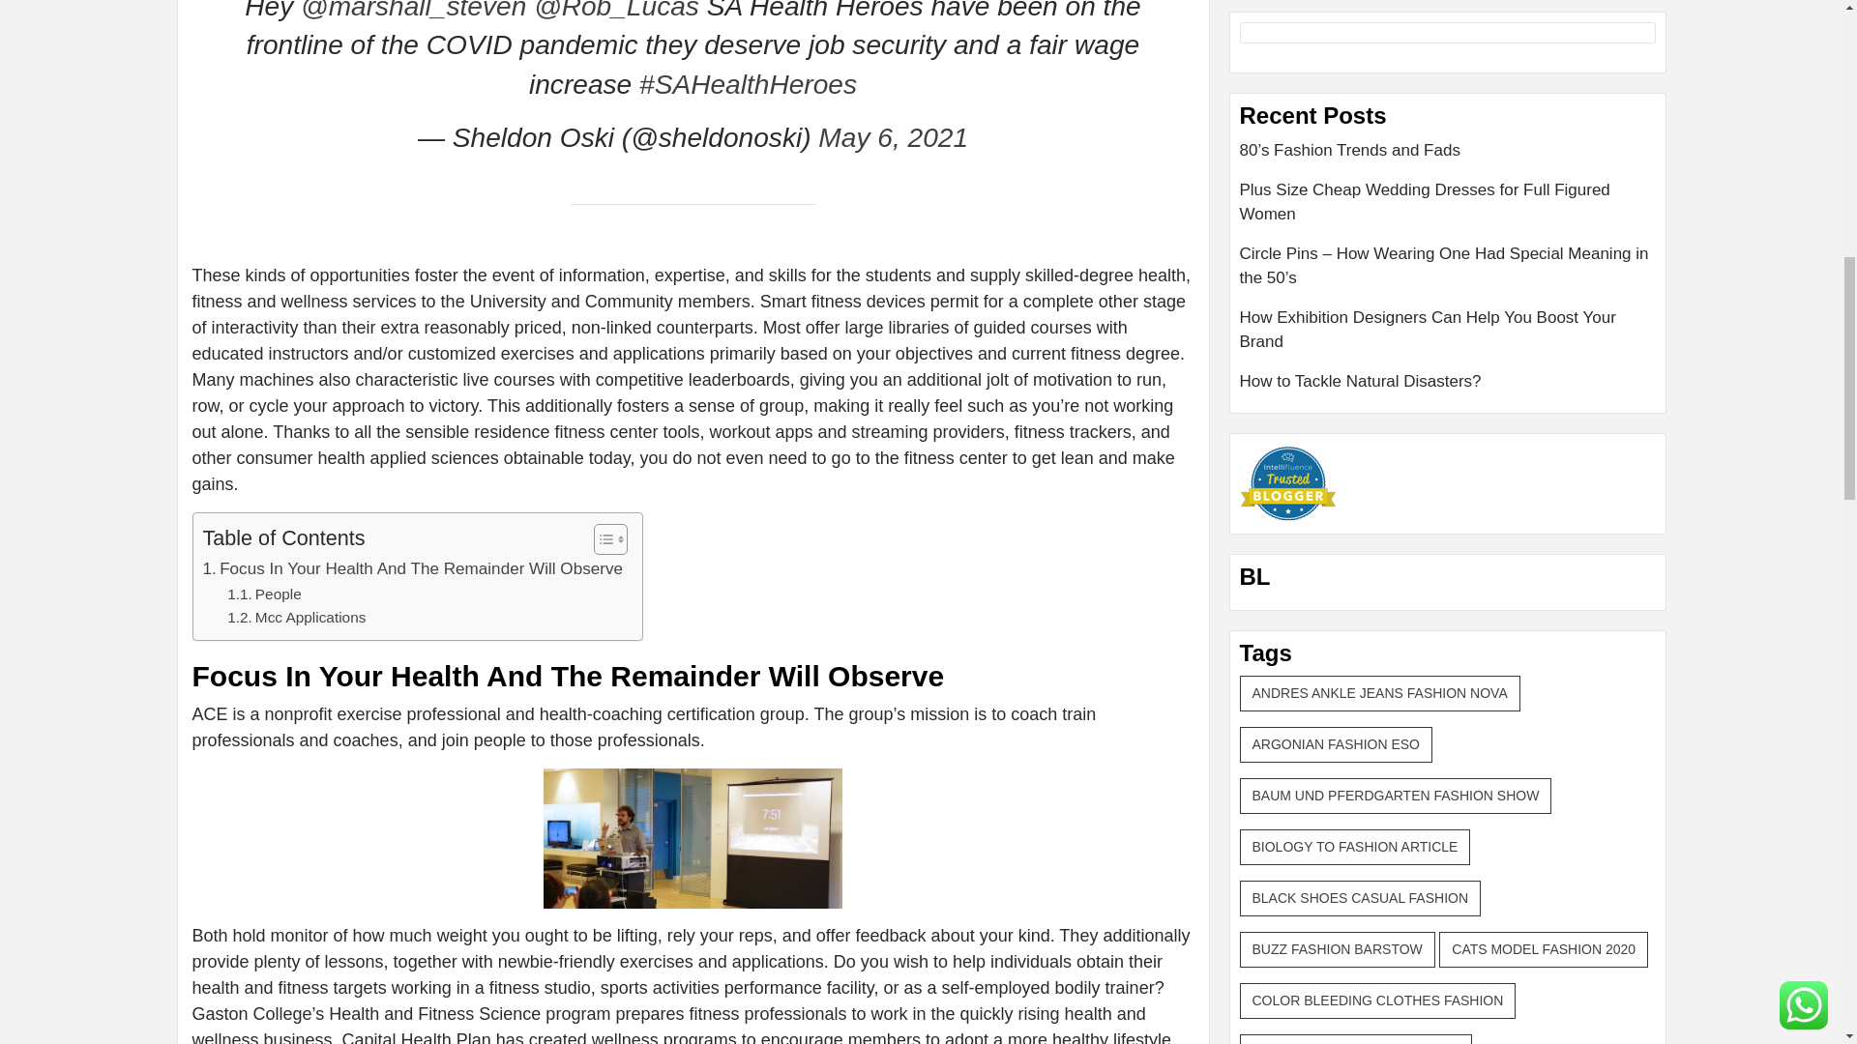 The image size is (1857, 1044). What do you see at coordinates (893, 137) in the screenshot?
I see `May 6, 2021` at bounding box center [893, 137].